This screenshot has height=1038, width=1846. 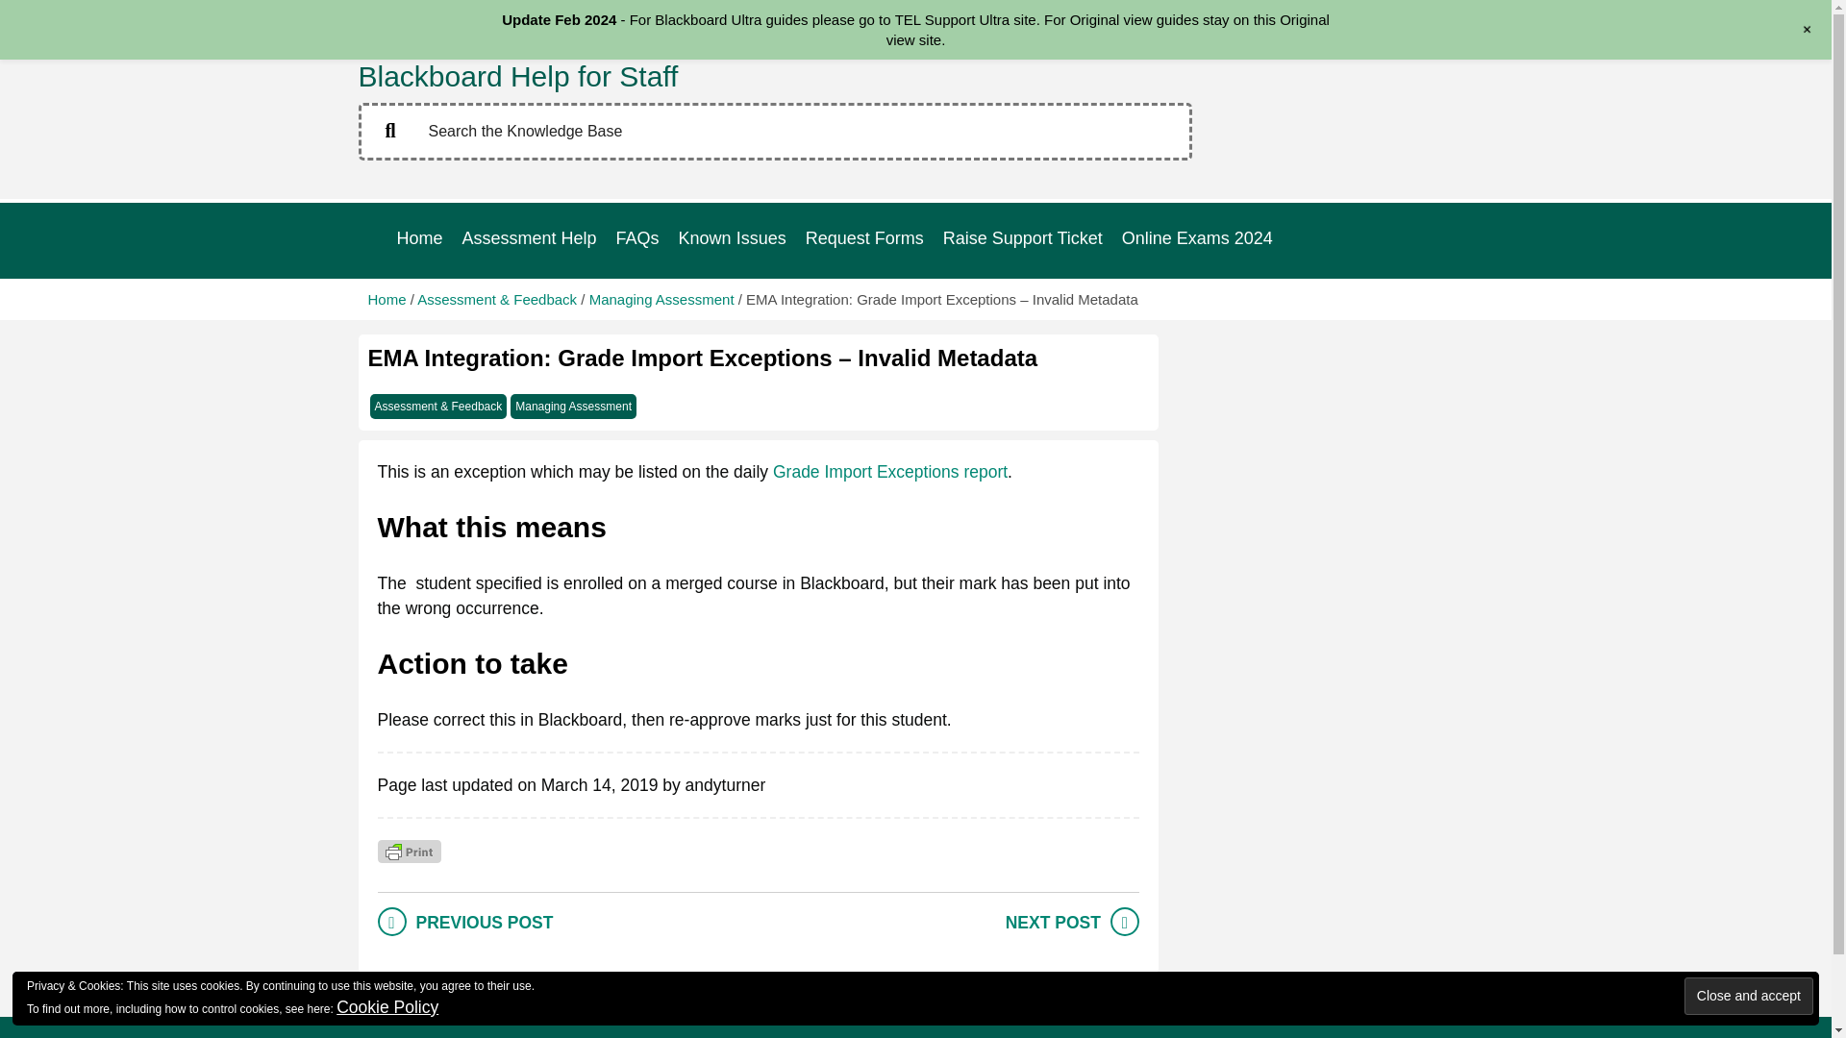 What do you see at coordinates (1198, 238) in the screenshot?
I see `Online Exams 2024` at bounding box center [1198, 238].